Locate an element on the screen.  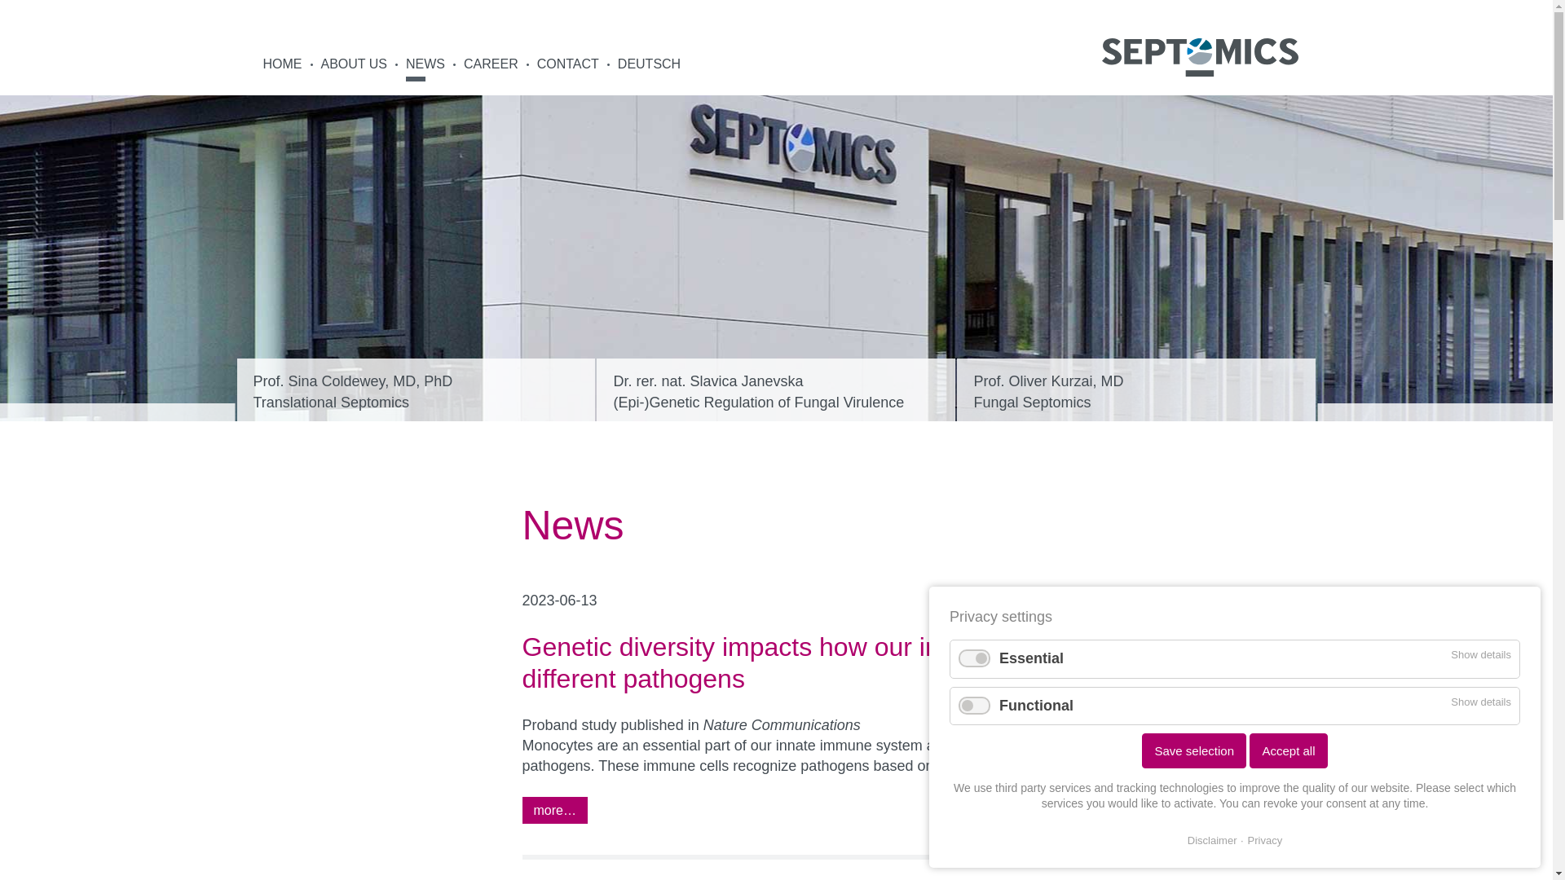
News is located at coordinates (646, 69).